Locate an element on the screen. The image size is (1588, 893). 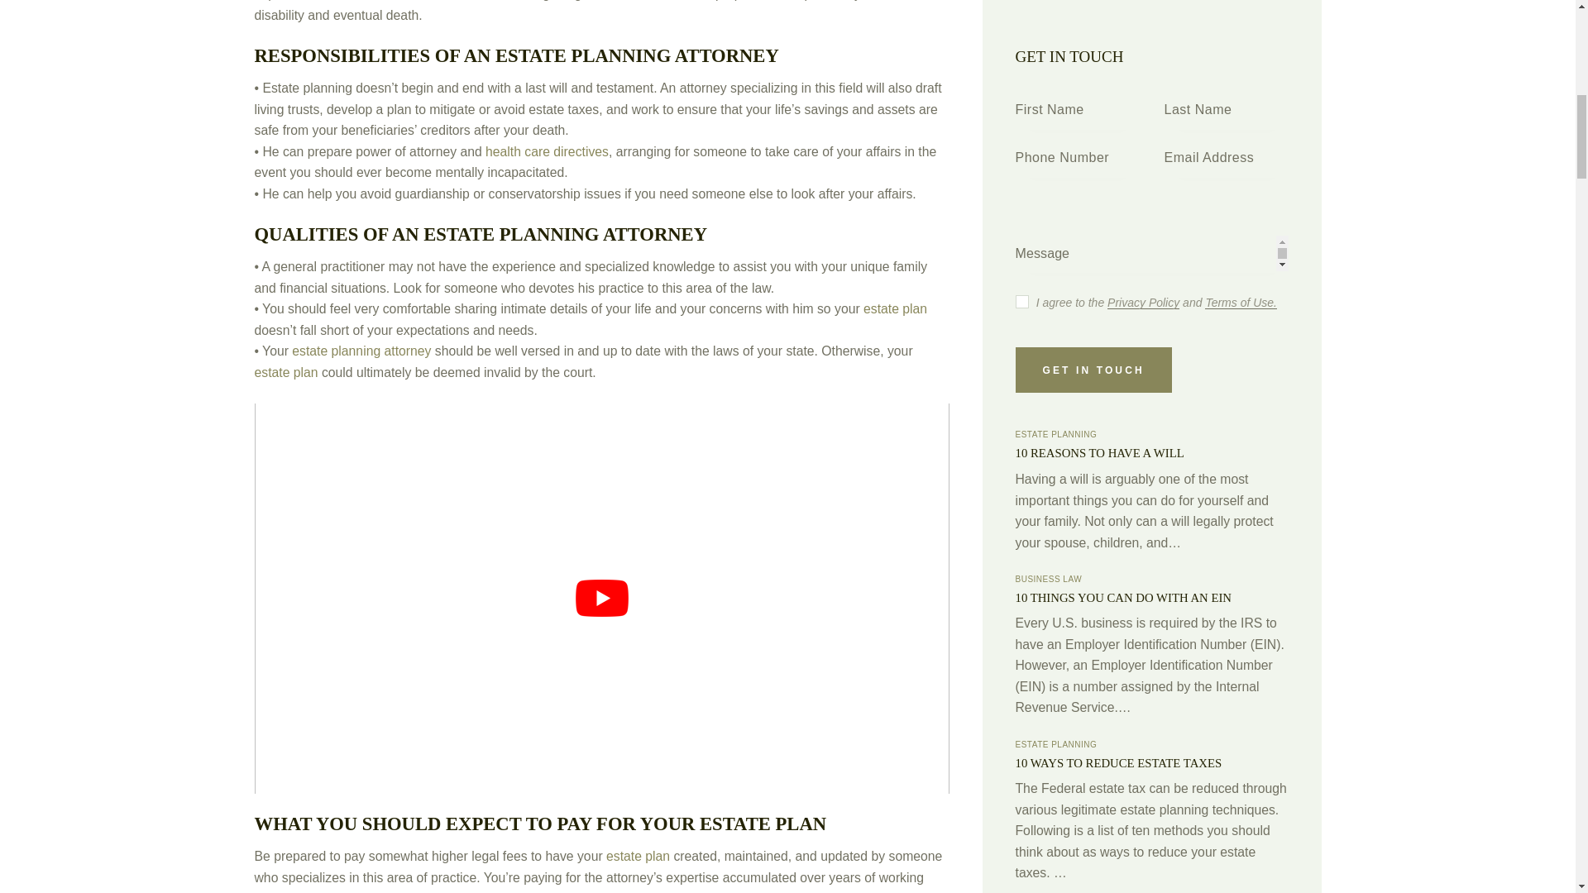
Estate Planning is located at coordinates (1110, 589).